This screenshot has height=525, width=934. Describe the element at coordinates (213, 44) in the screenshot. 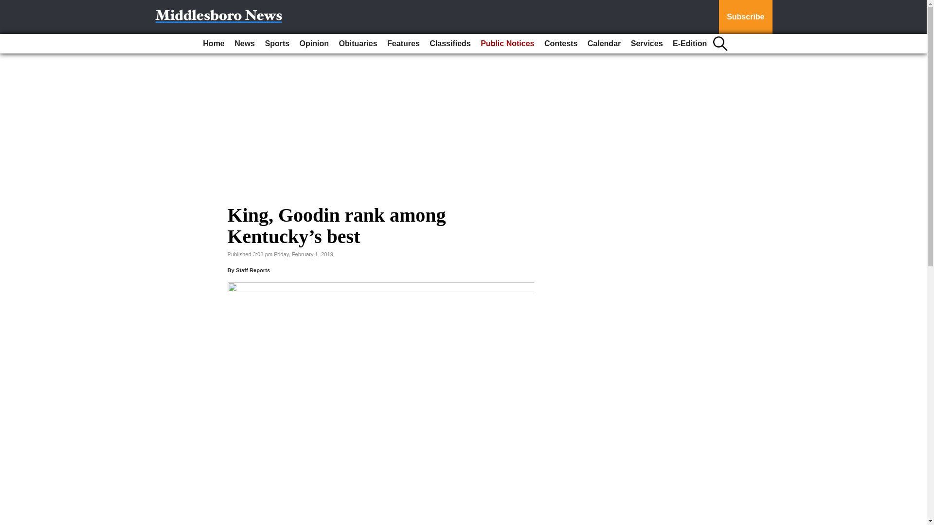

I see `Home` at that location.